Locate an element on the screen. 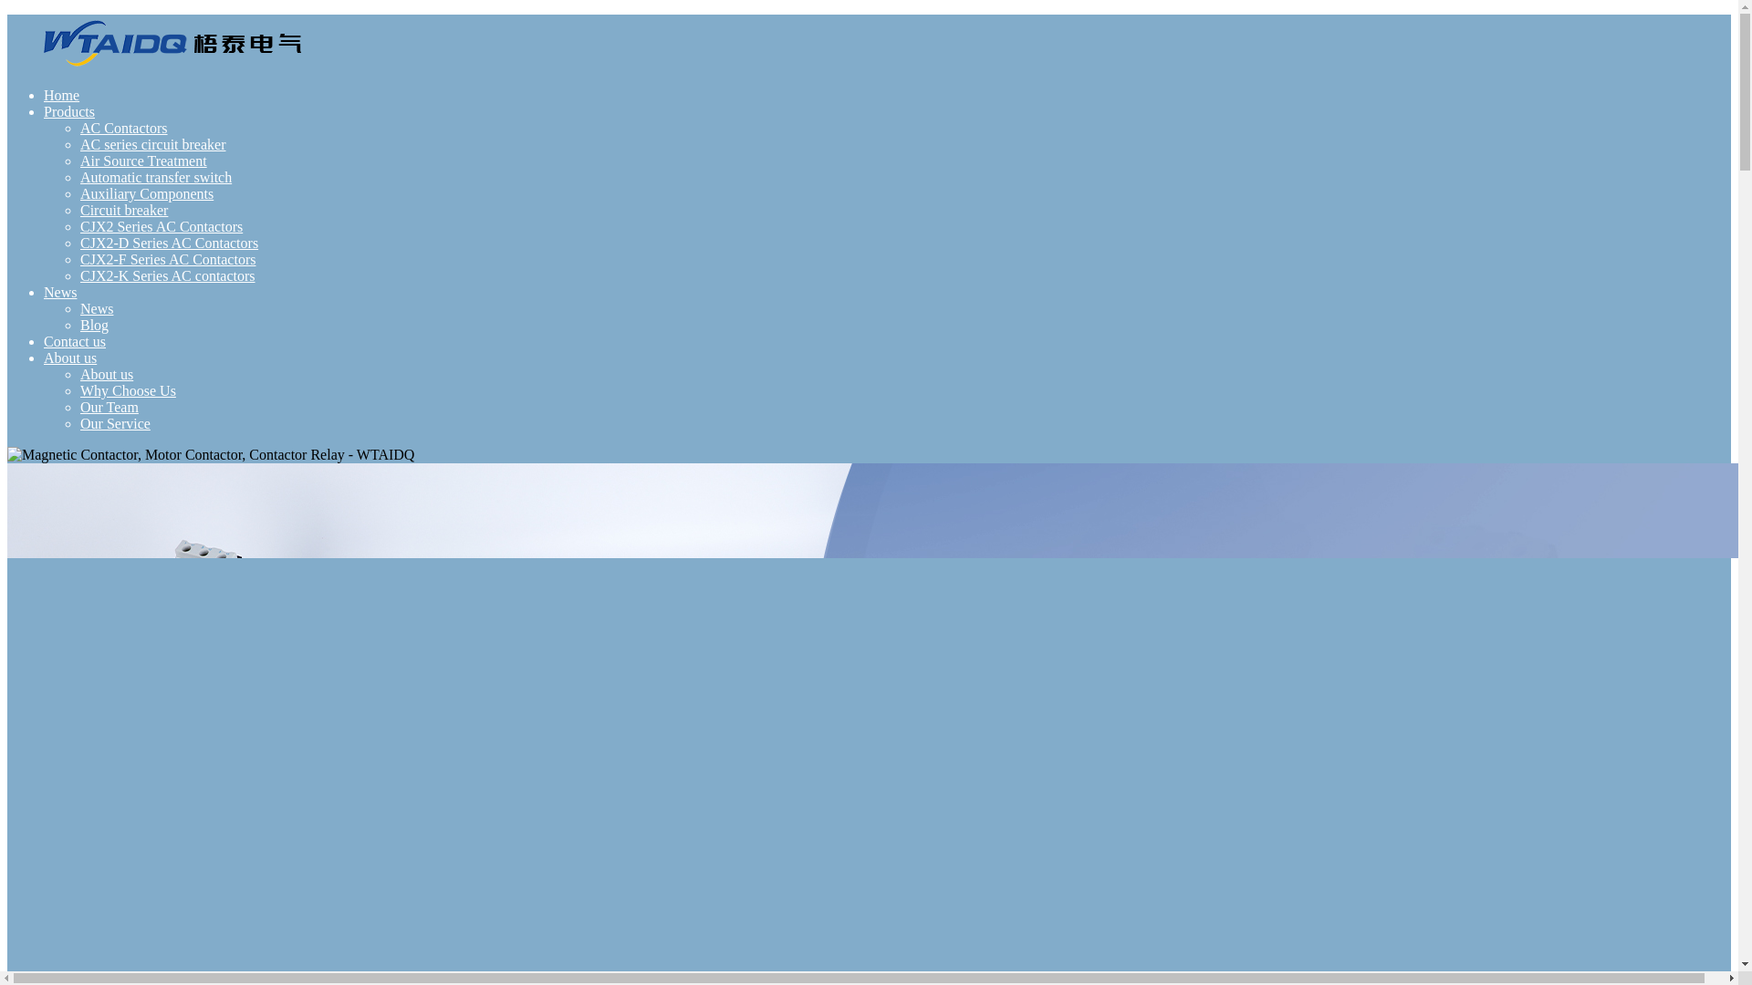 The width and height of the screenshot is (1752, 985). Blog is located at coordinates (95, 325).